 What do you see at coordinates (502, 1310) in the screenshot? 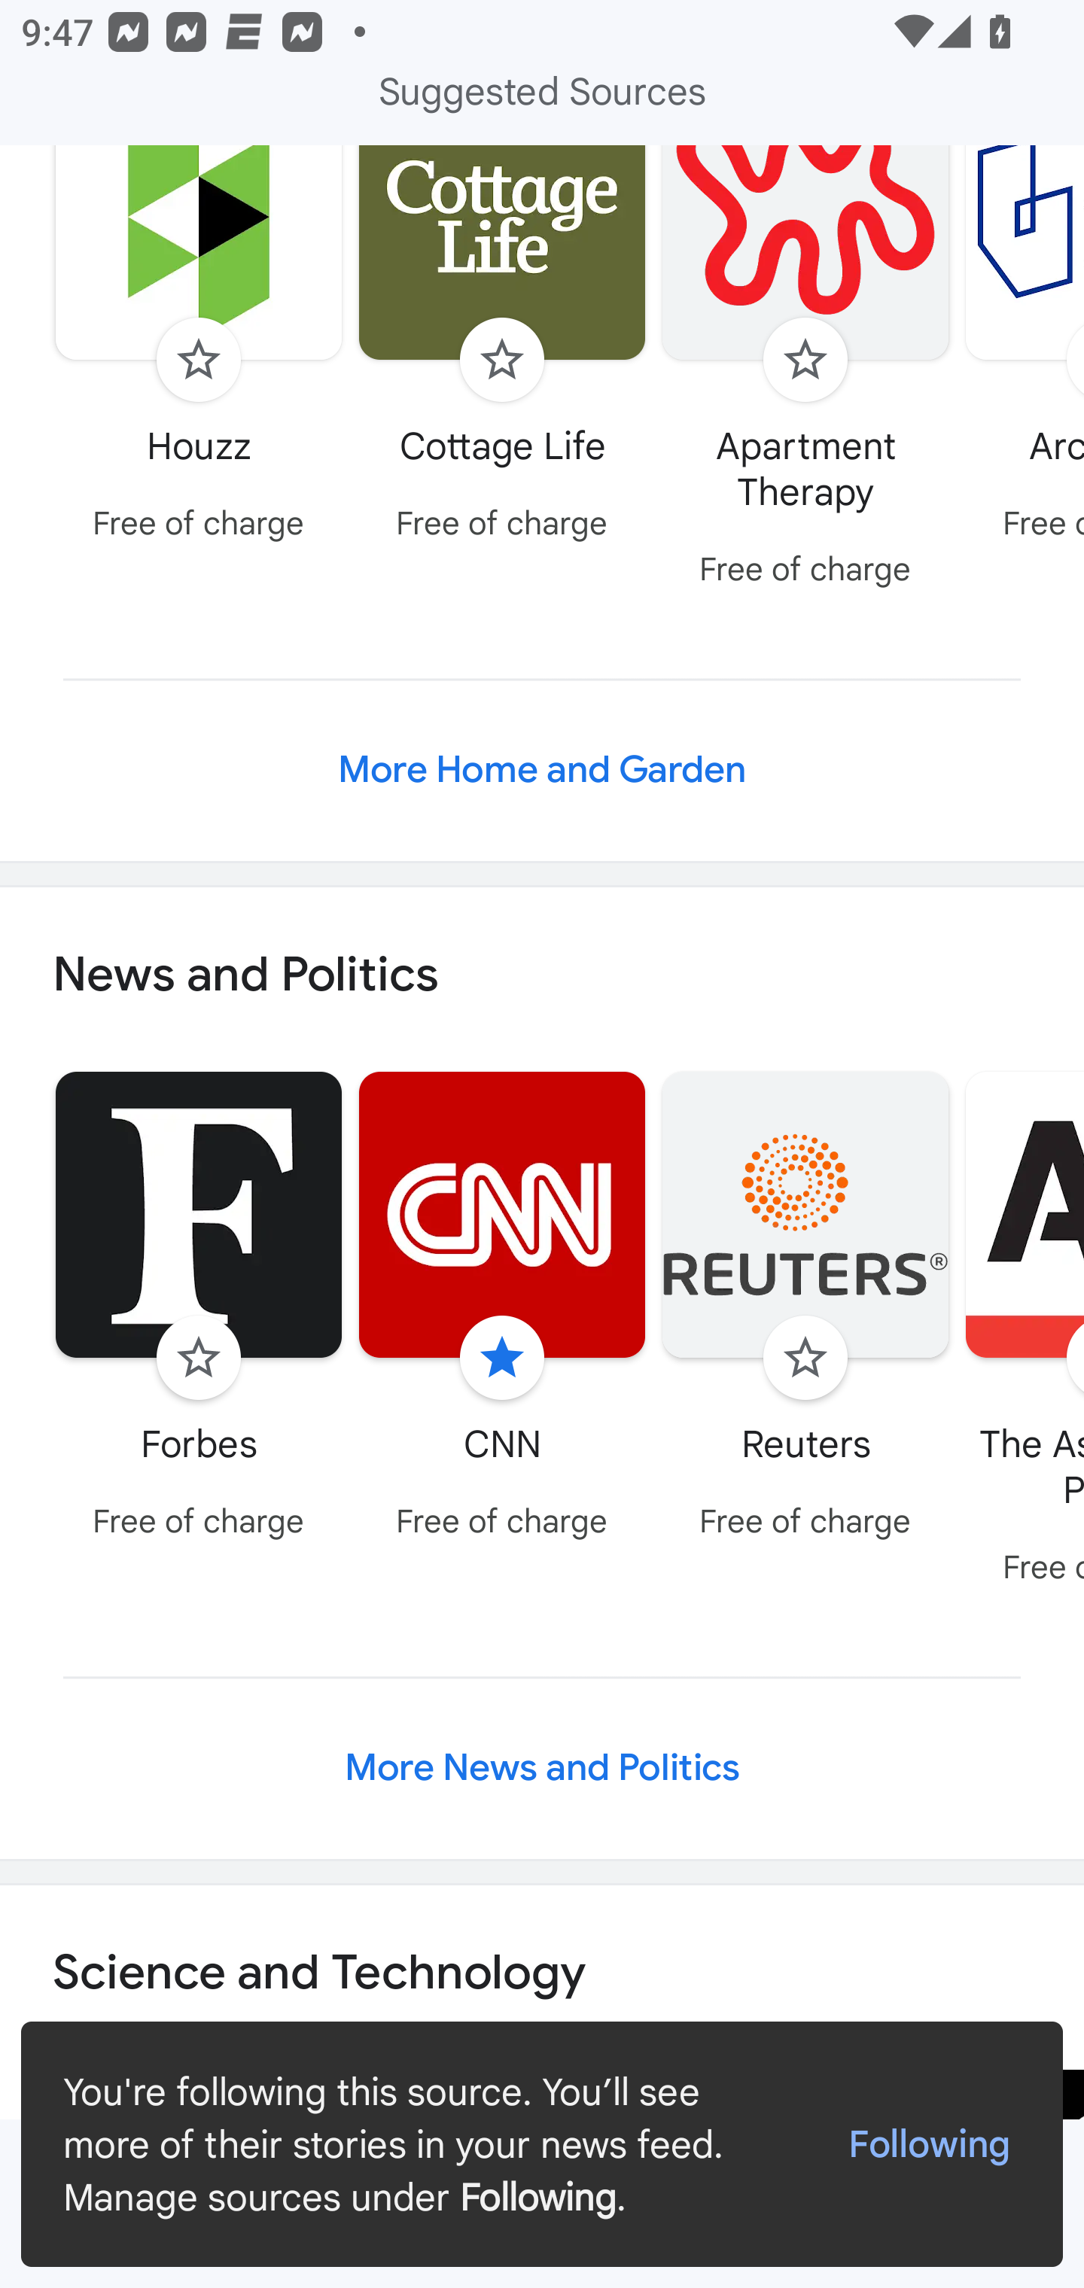
I see `Unfollow CNN Free of charge` at bounding box center [502, 1310].